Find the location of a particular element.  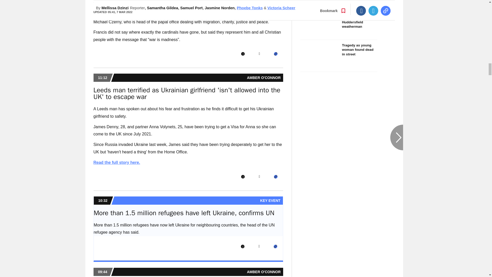

Facebook is located at coordinates (243, 54).